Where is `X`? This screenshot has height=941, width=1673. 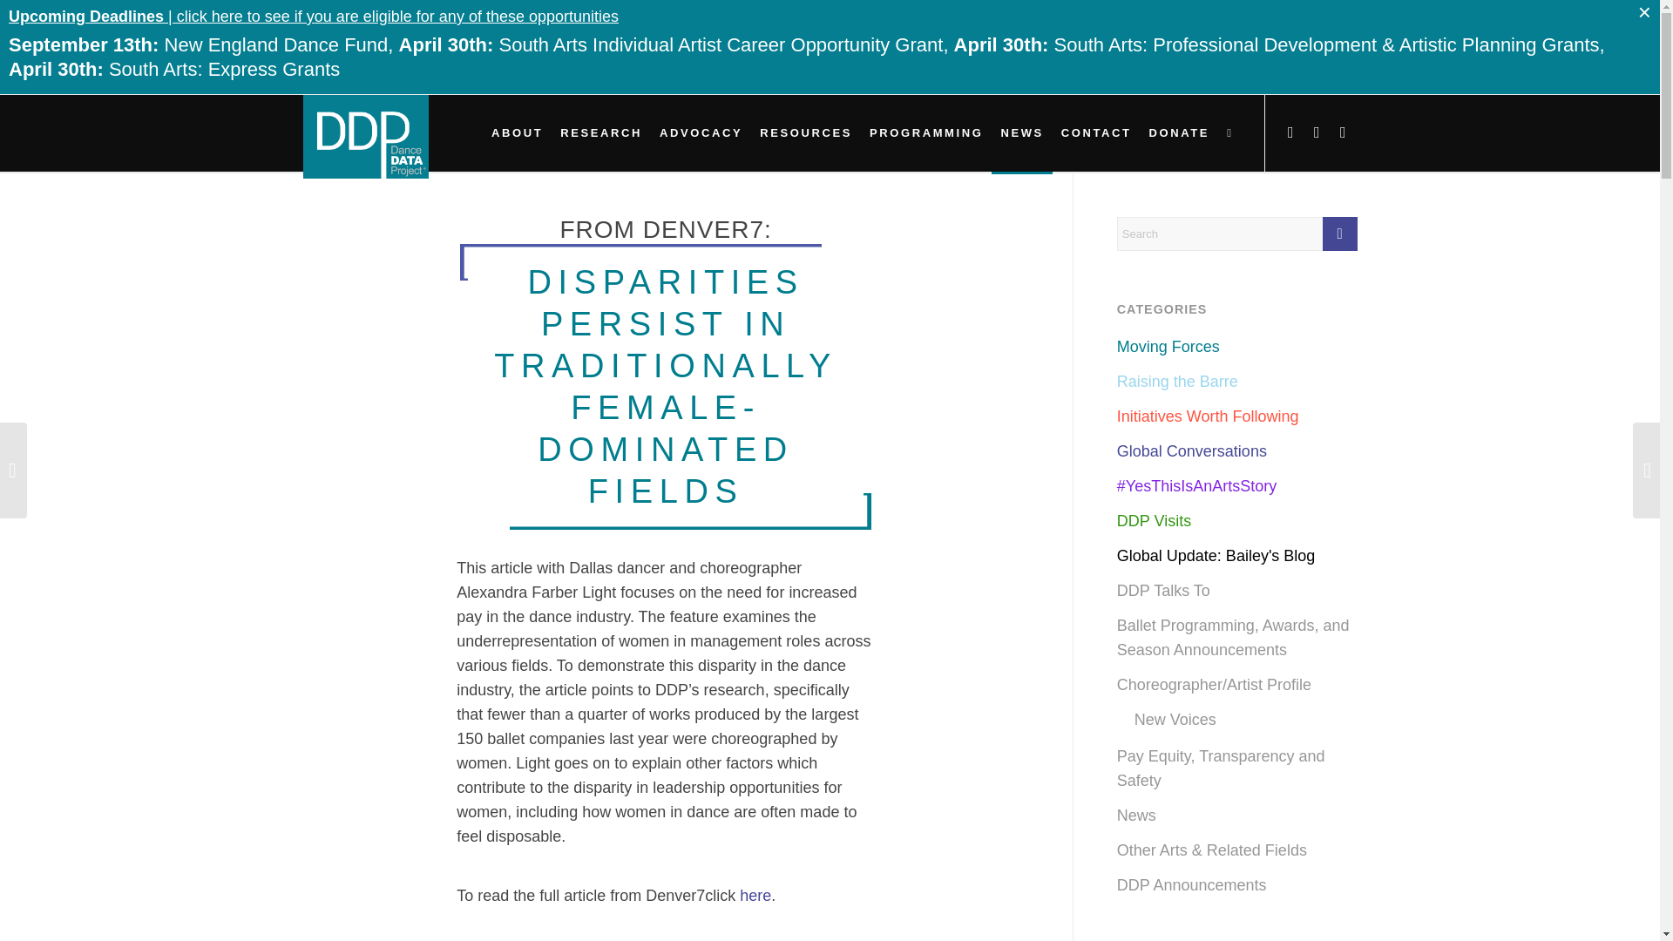
X is located at coordinates (1291, 132).